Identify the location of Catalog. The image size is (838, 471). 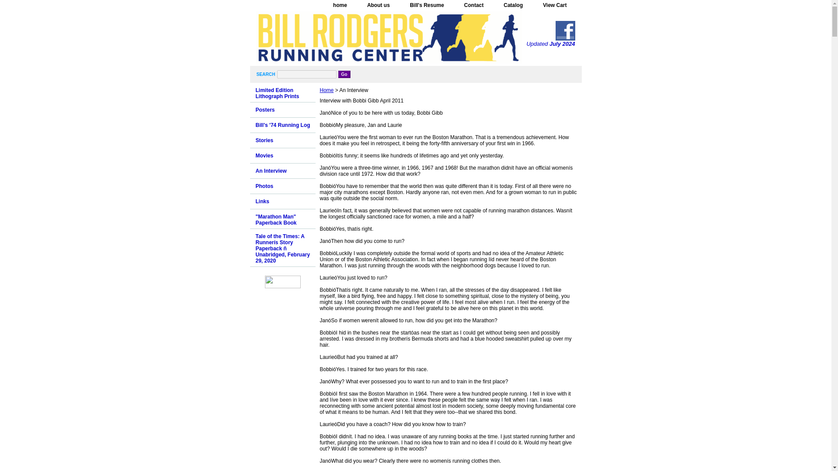
(513, 5).